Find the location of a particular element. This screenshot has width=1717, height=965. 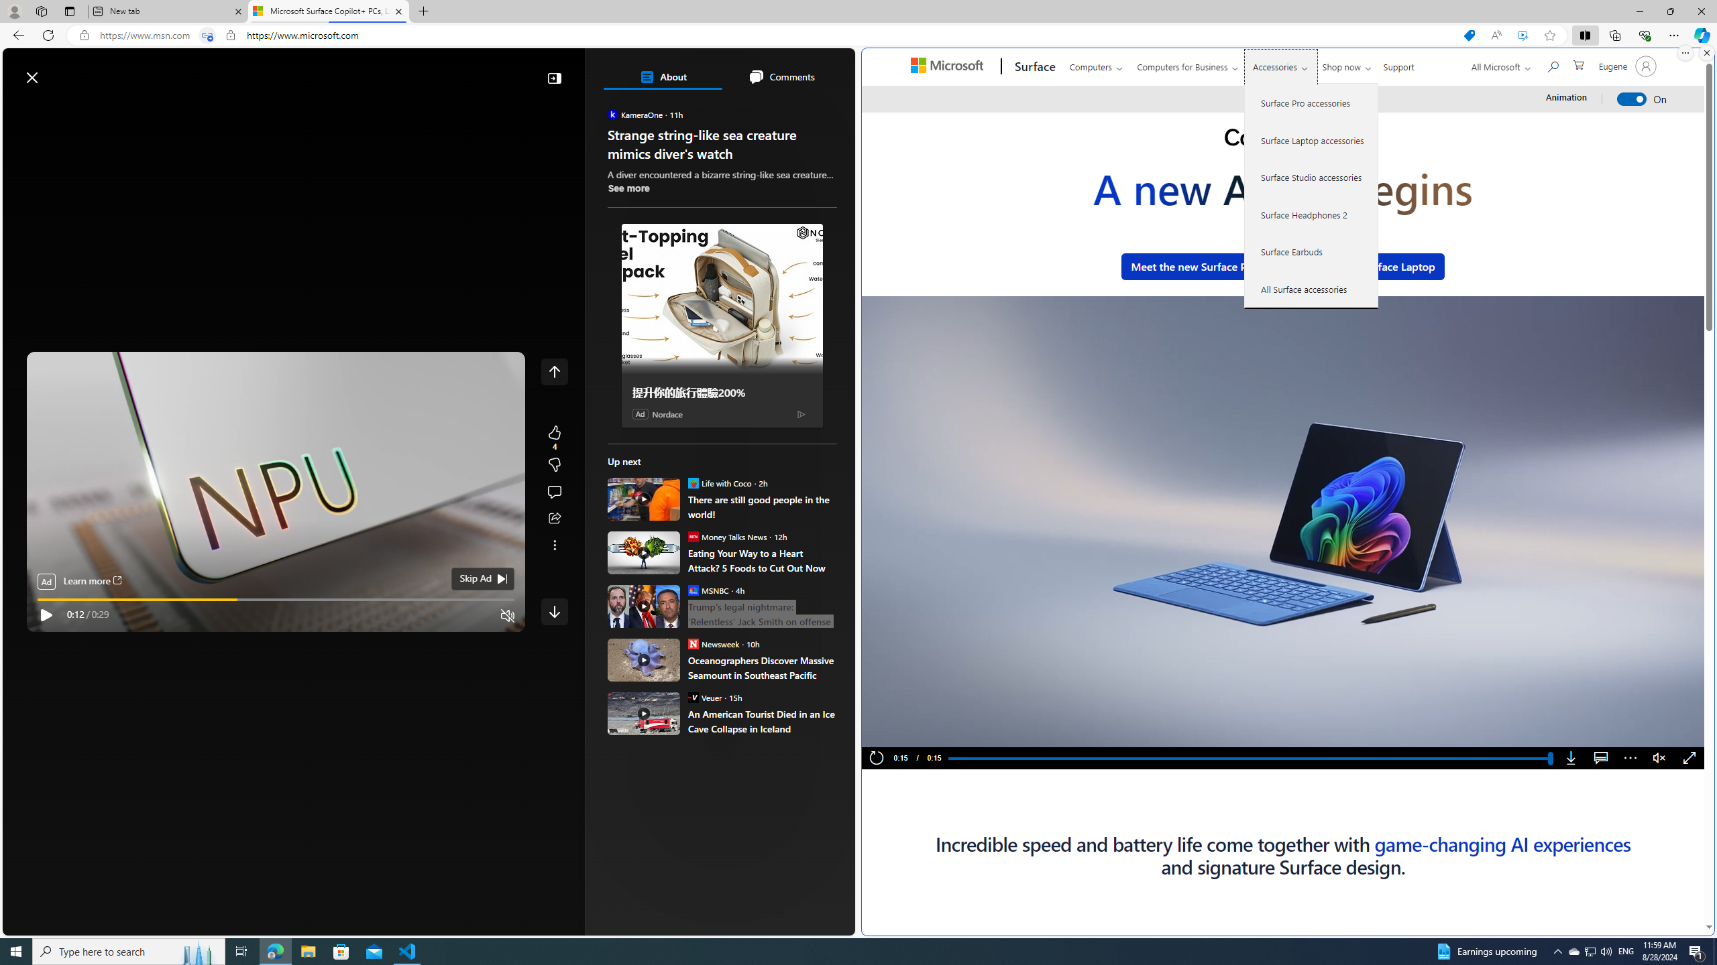

There are still good people in the world! is located at coordinates (644, 499).